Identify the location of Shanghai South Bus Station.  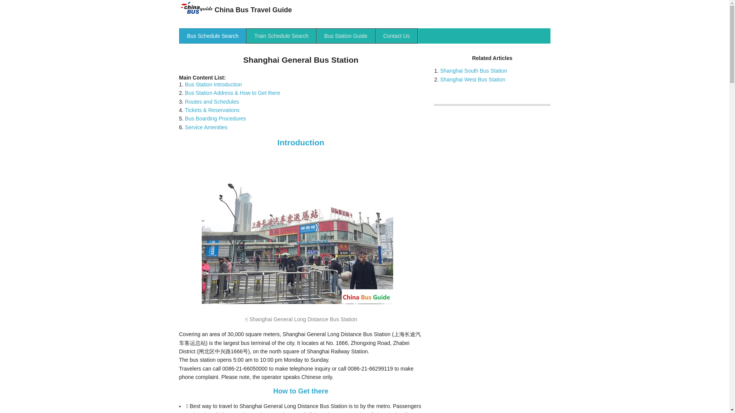
(474, 71).